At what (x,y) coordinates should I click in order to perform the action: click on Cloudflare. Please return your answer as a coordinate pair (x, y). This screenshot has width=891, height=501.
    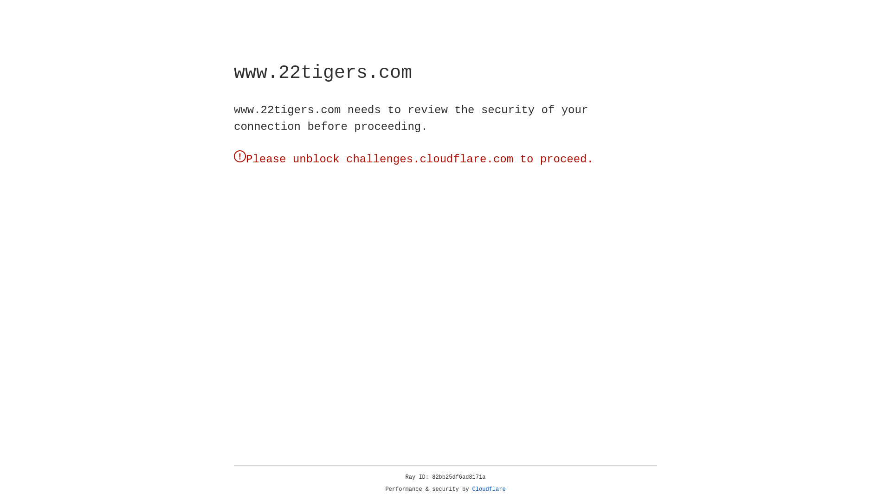
    Looking at the image, I should click on (489, 489).